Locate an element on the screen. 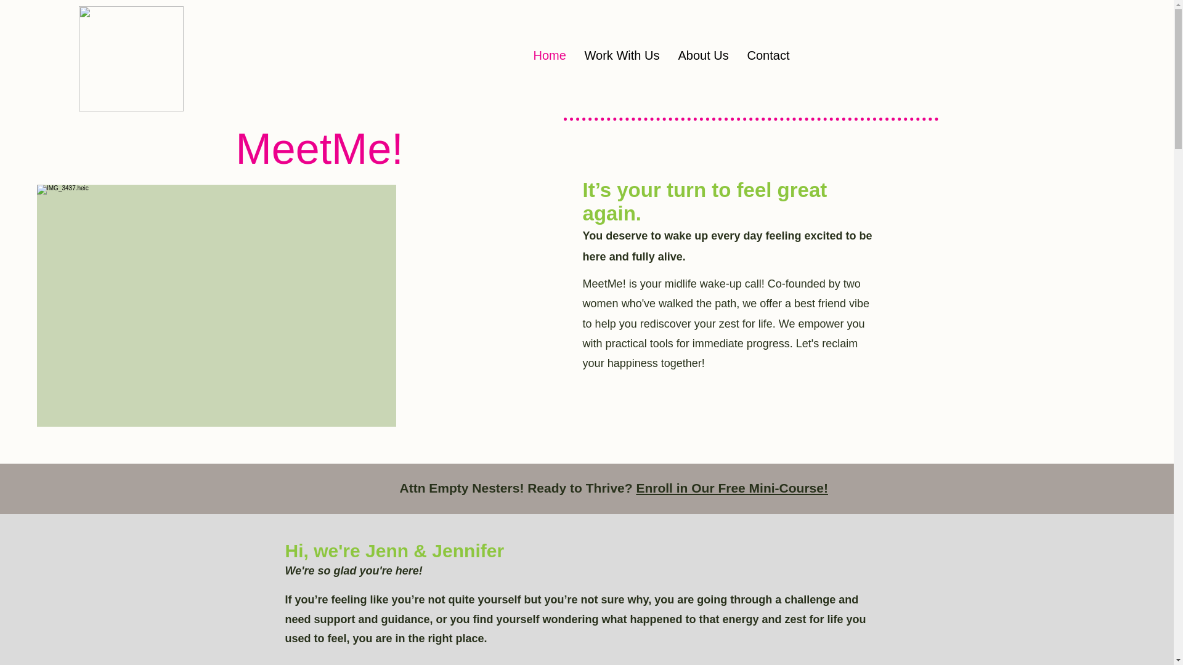  Work With Us is located at coordinates (622, 55).